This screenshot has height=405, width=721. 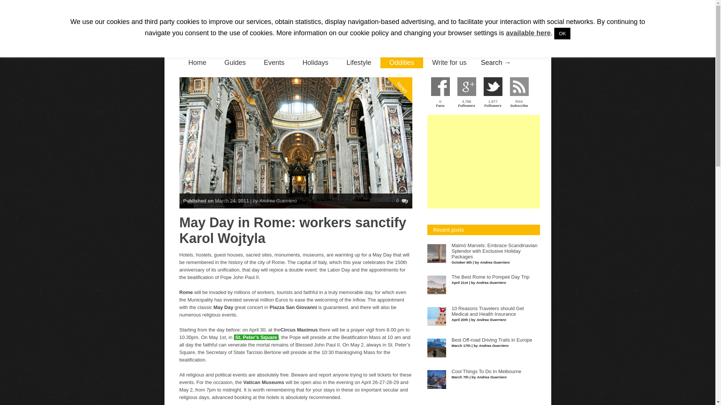 What do you see at coordinates (359, 63) in the screenshot?
I see `Lifestyle` at bounding box center [359, 63].